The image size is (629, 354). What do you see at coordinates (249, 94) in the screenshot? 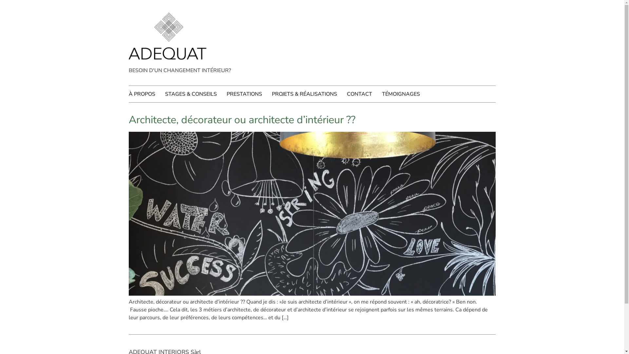
I see `PRESTATIONS` at bounding box center [249, 94].